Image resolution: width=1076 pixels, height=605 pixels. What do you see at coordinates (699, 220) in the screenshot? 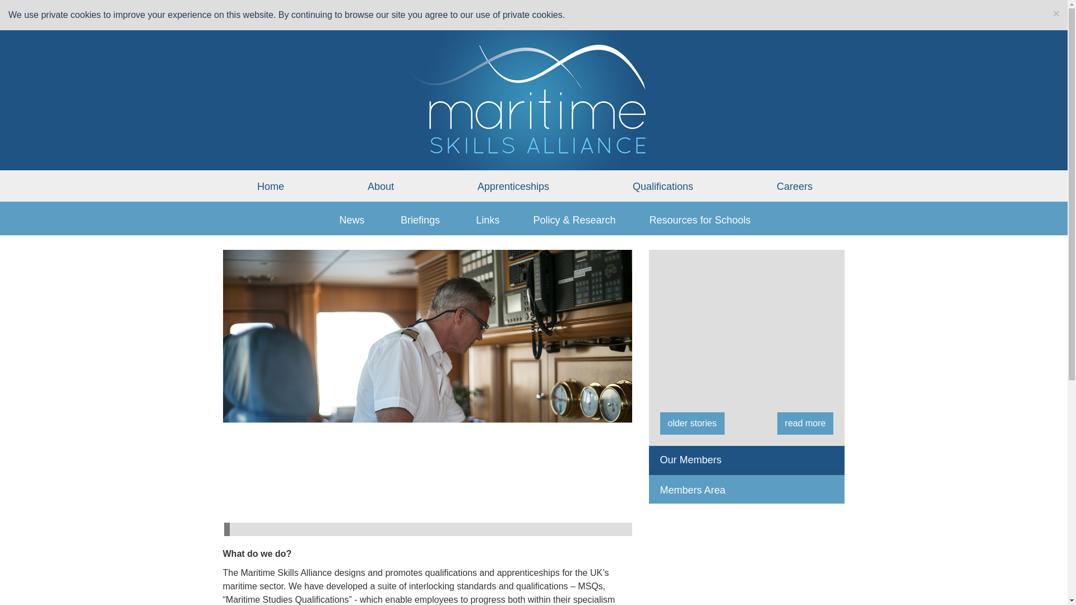
I see `Resources for Schools` at bounding box center [699, 220].